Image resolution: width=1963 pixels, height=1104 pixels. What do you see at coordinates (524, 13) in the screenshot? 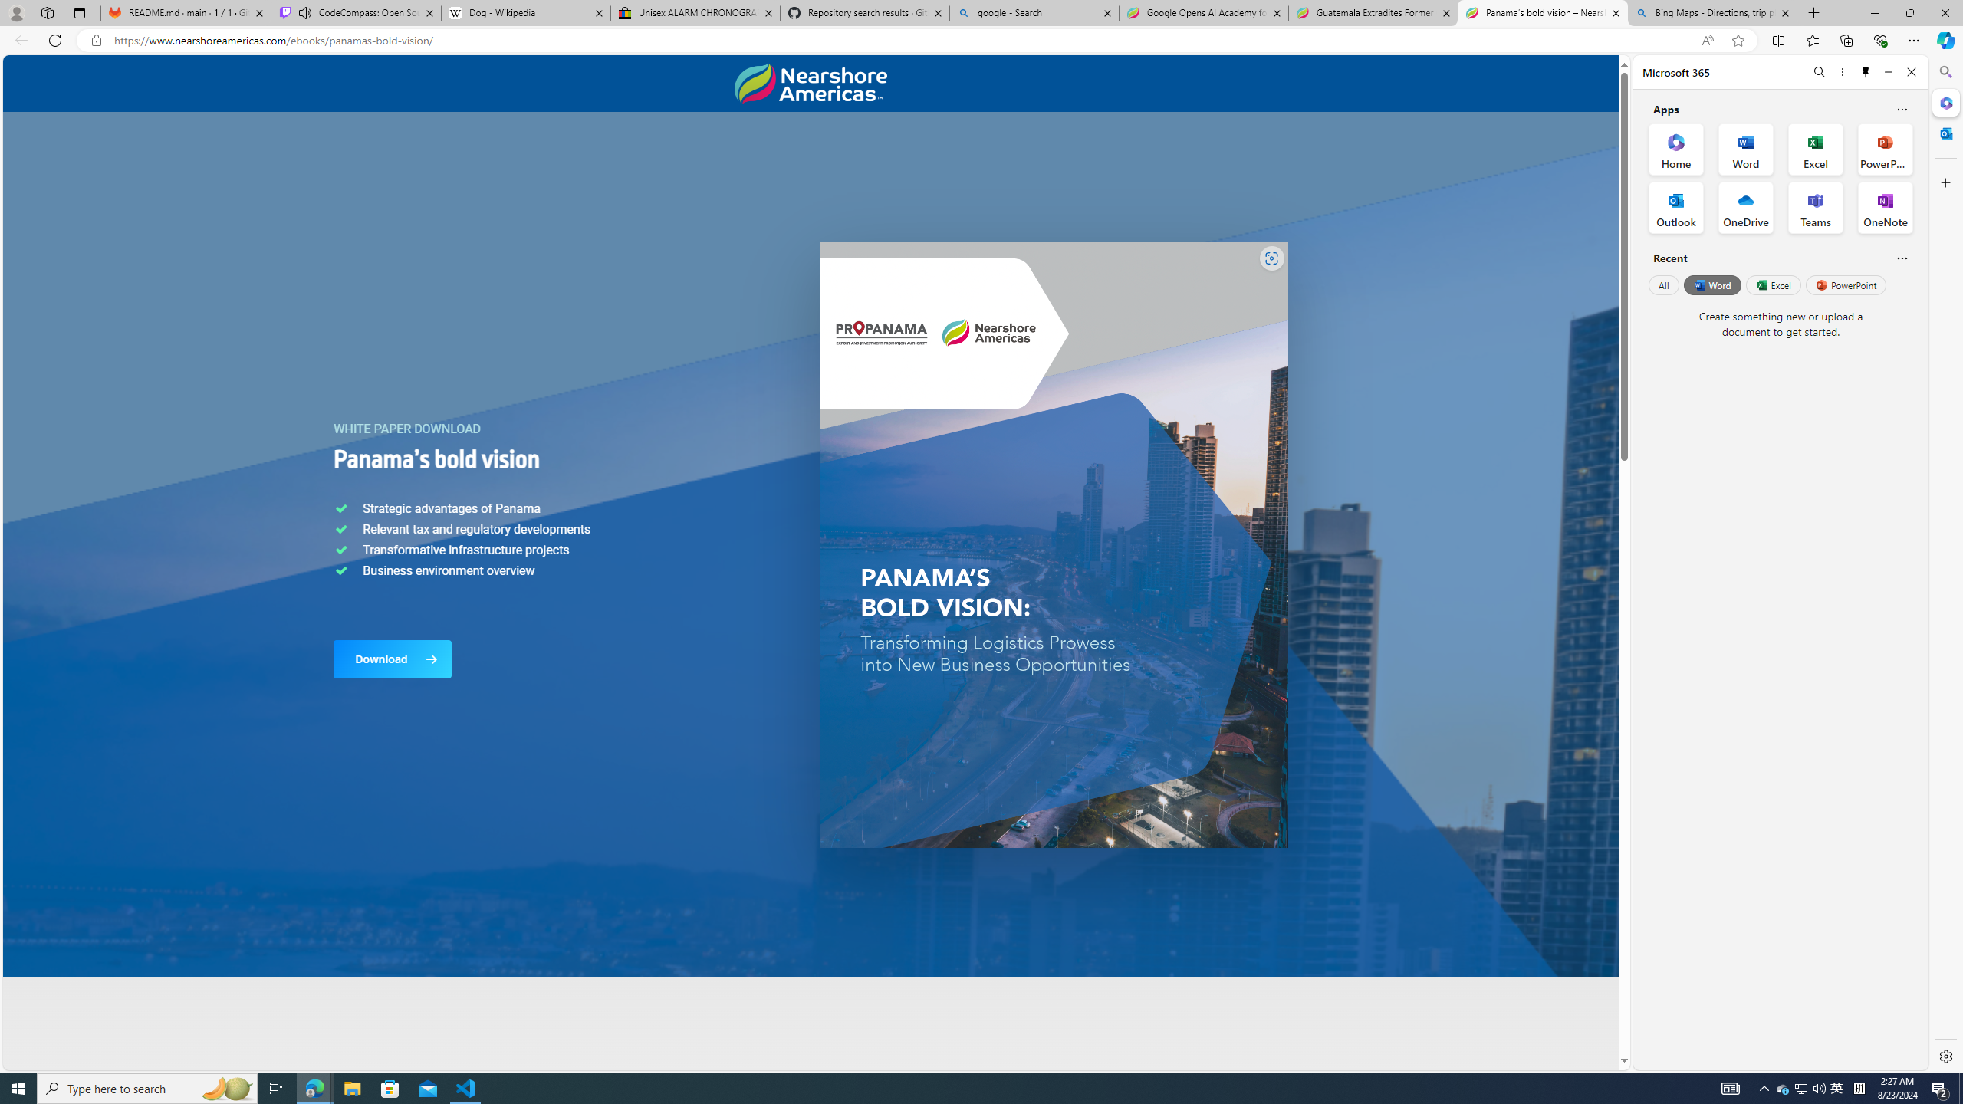
I see `Dog - Wikipedia` at bounding box center [524, 13].